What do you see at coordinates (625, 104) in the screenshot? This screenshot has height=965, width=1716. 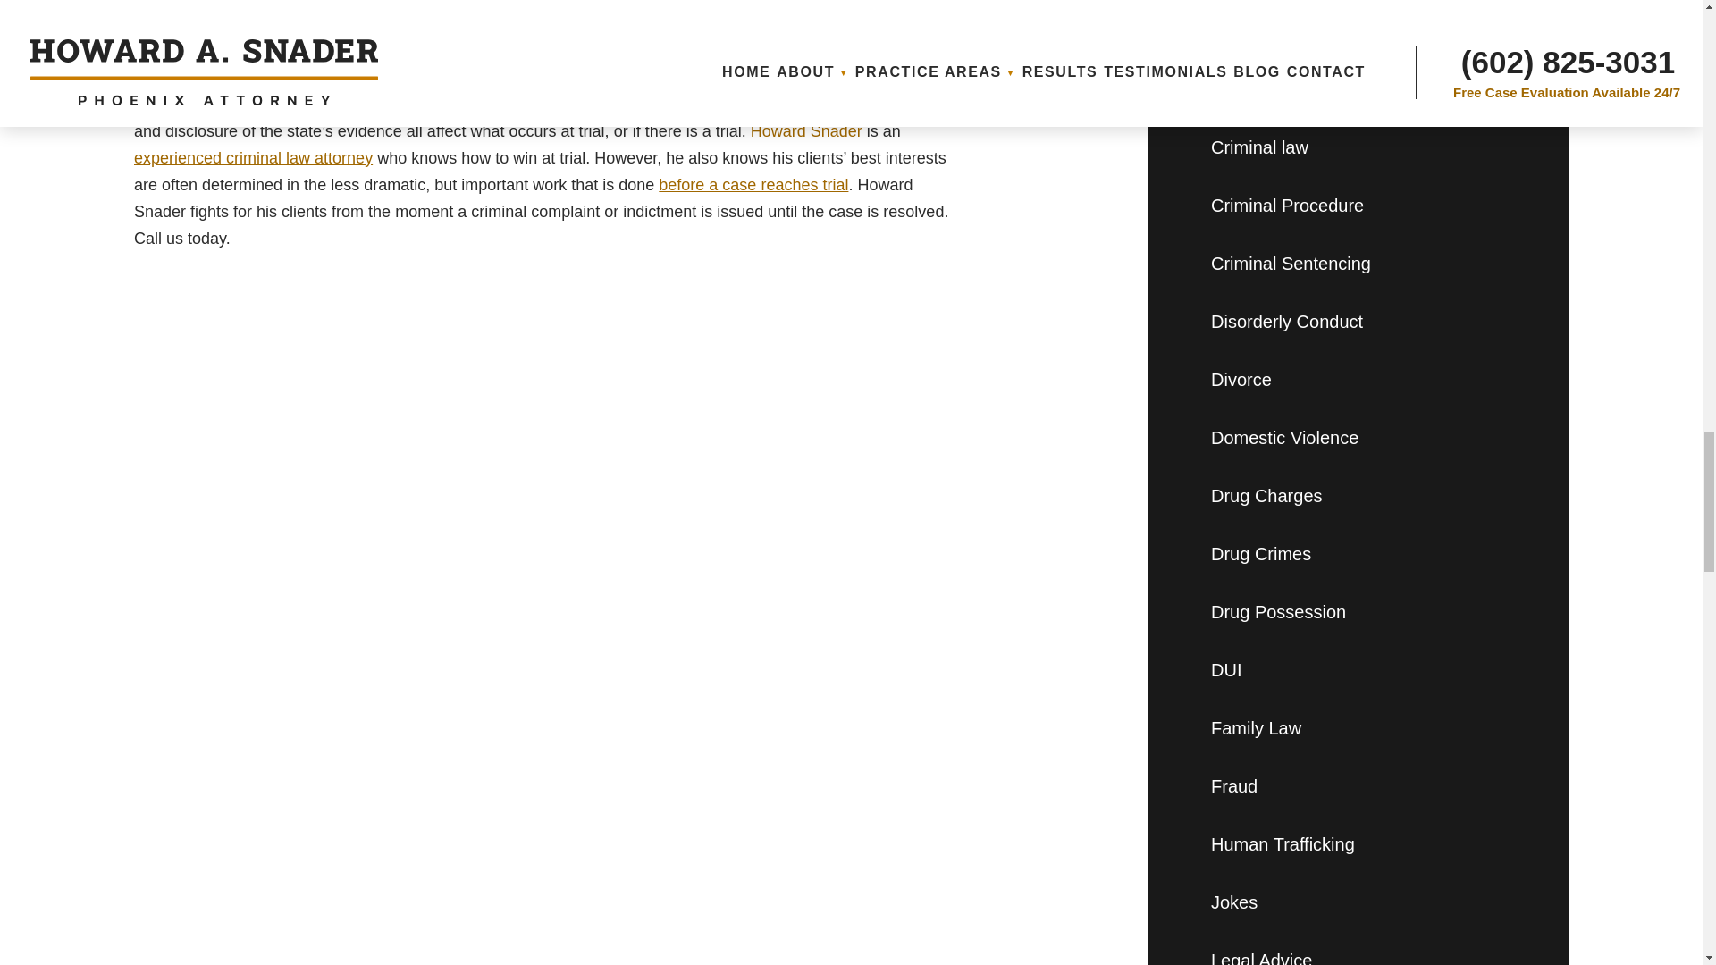 I see `prohibit inadmissible evidence` at bounding box center [625, 104].